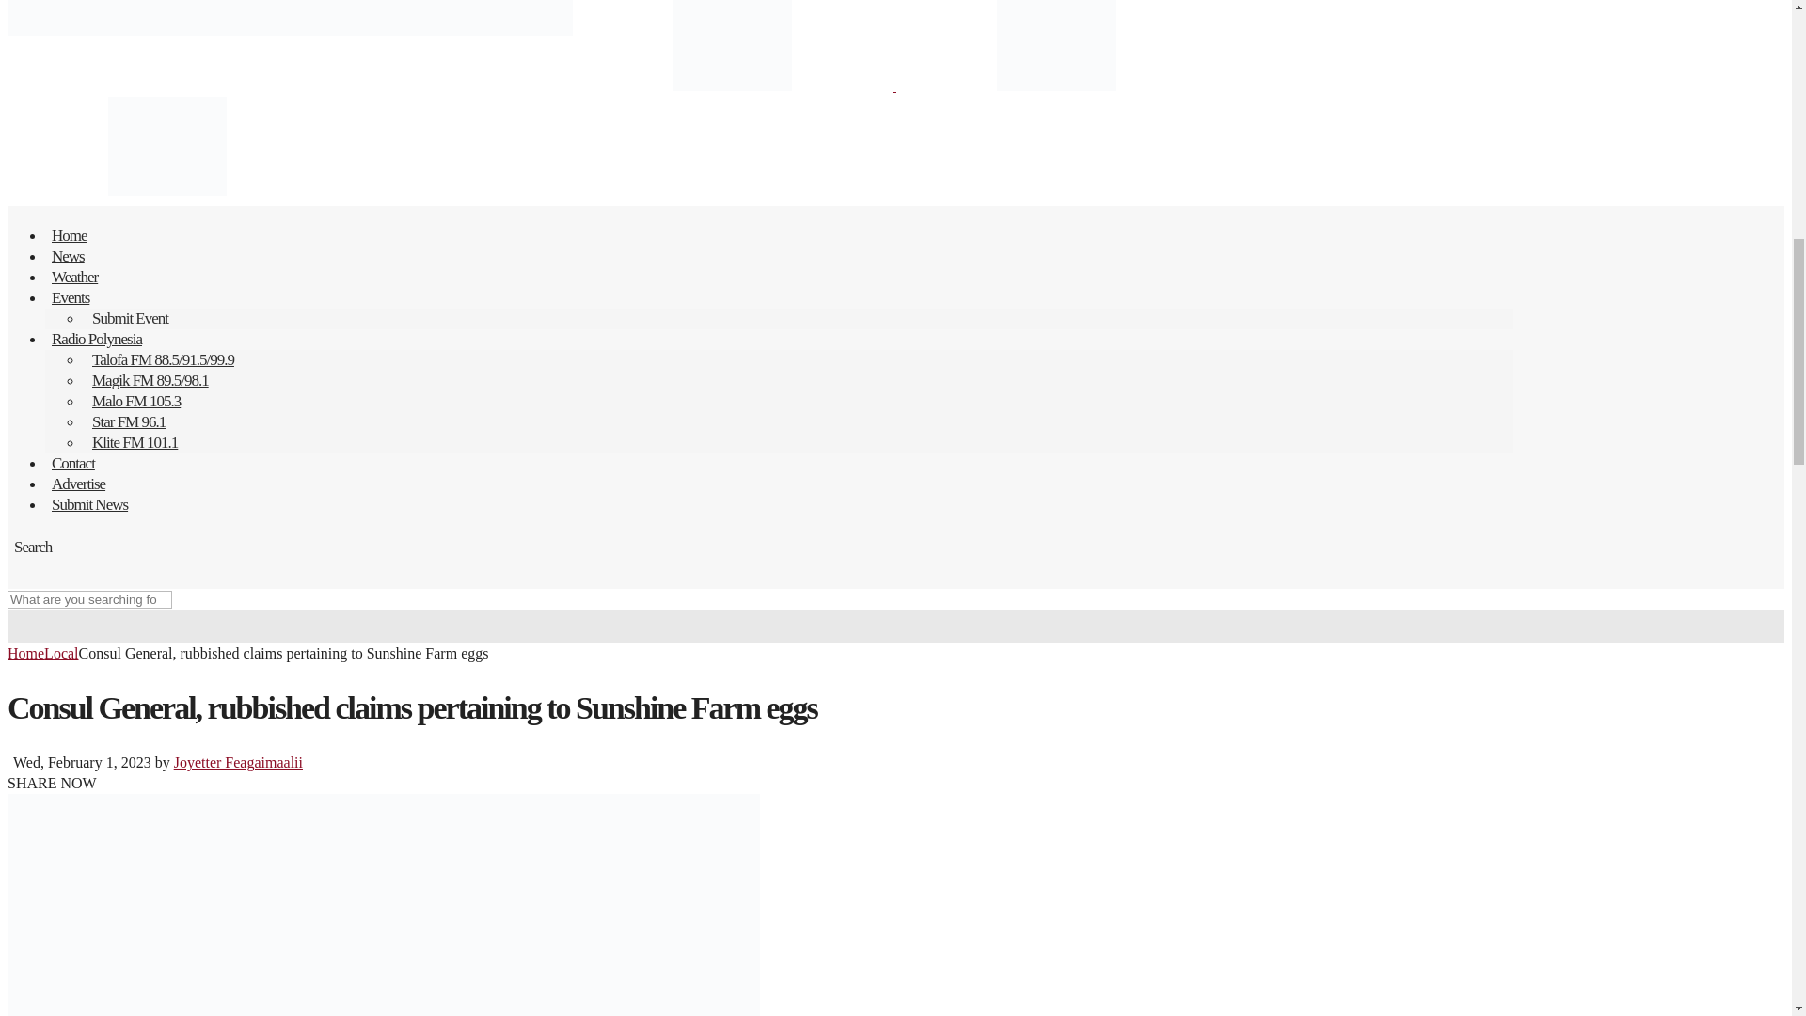  Describe the element at coordinates (79, 277) in the screenshot. I see `Weather` at that location.